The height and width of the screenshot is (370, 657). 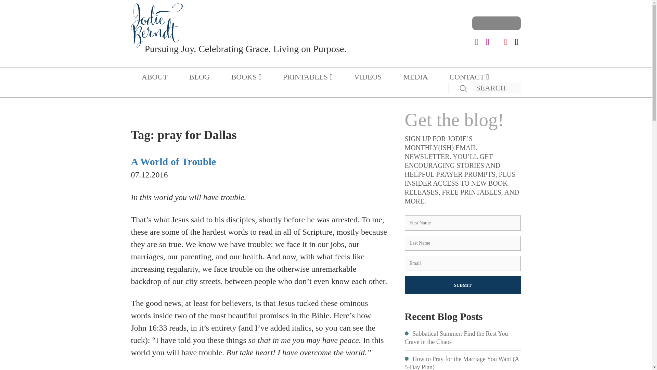 What do you see at coordinates (368, 77) in the screenshot?
I see `VIDEOS` at bounding box center [368, 77].